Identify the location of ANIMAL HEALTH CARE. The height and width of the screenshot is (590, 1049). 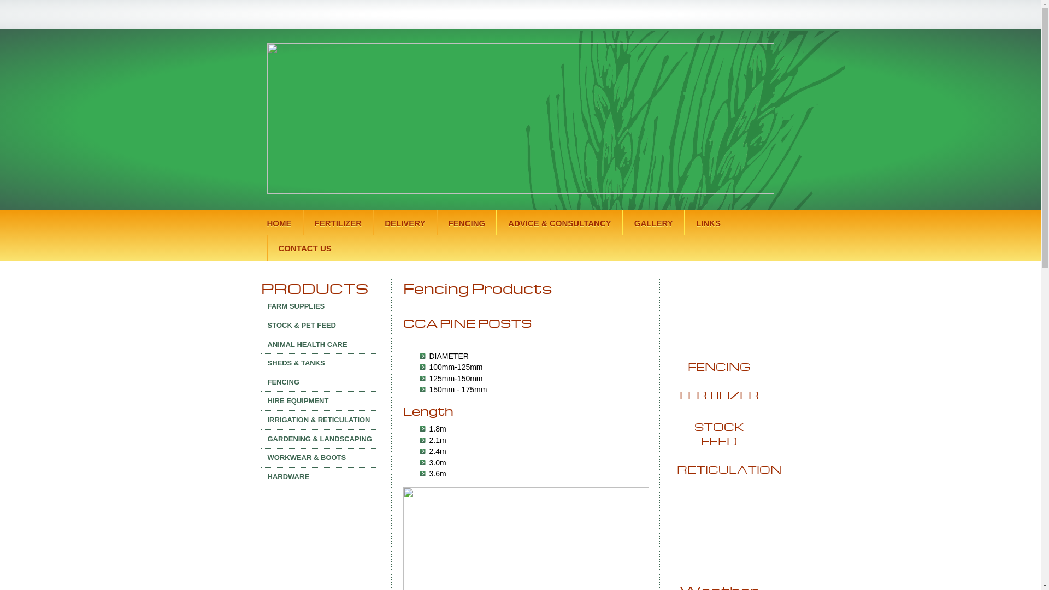
(319, 345).